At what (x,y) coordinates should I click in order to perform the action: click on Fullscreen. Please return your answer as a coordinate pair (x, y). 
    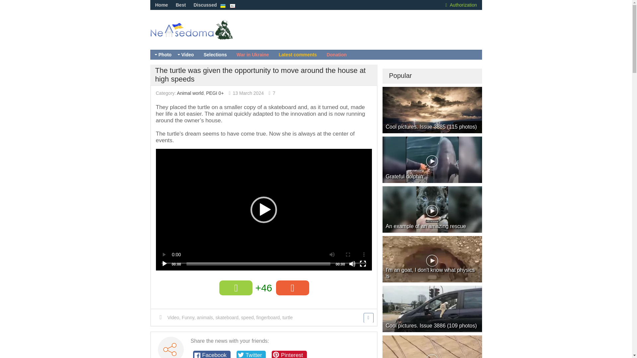
    Looking at the image, I should click on (363, 264).